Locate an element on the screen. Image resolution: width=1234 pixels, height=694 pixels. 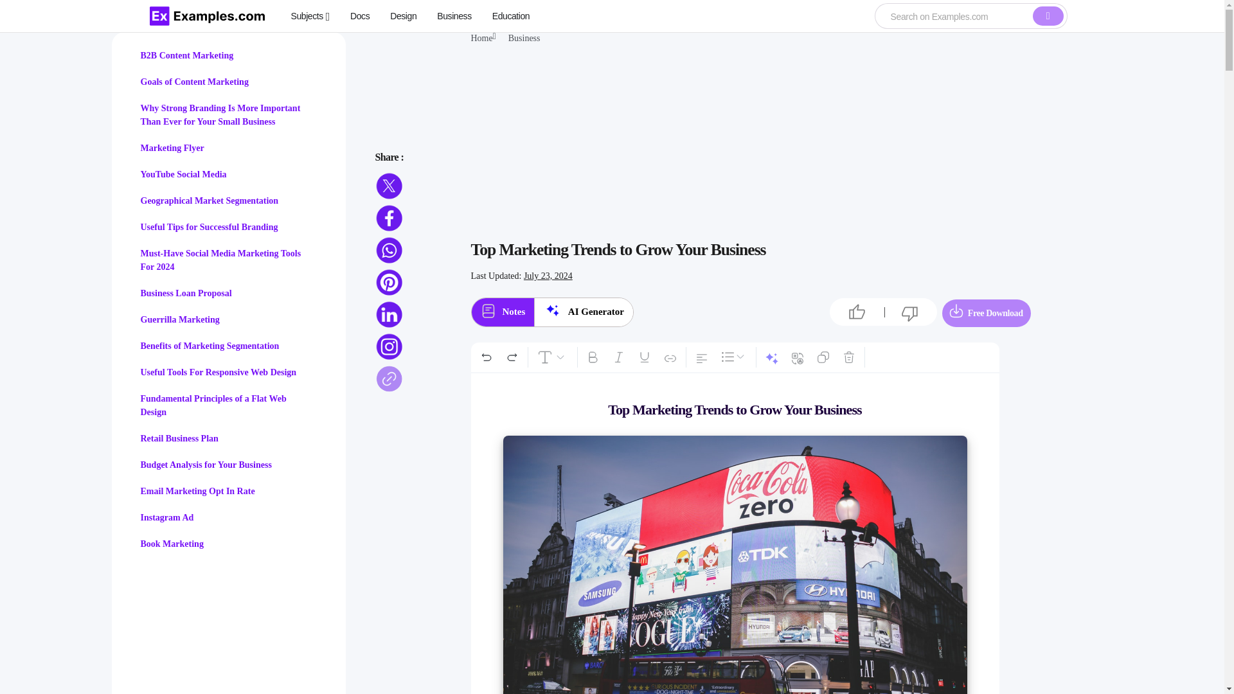
Docs is located at coordinates (360, 15).